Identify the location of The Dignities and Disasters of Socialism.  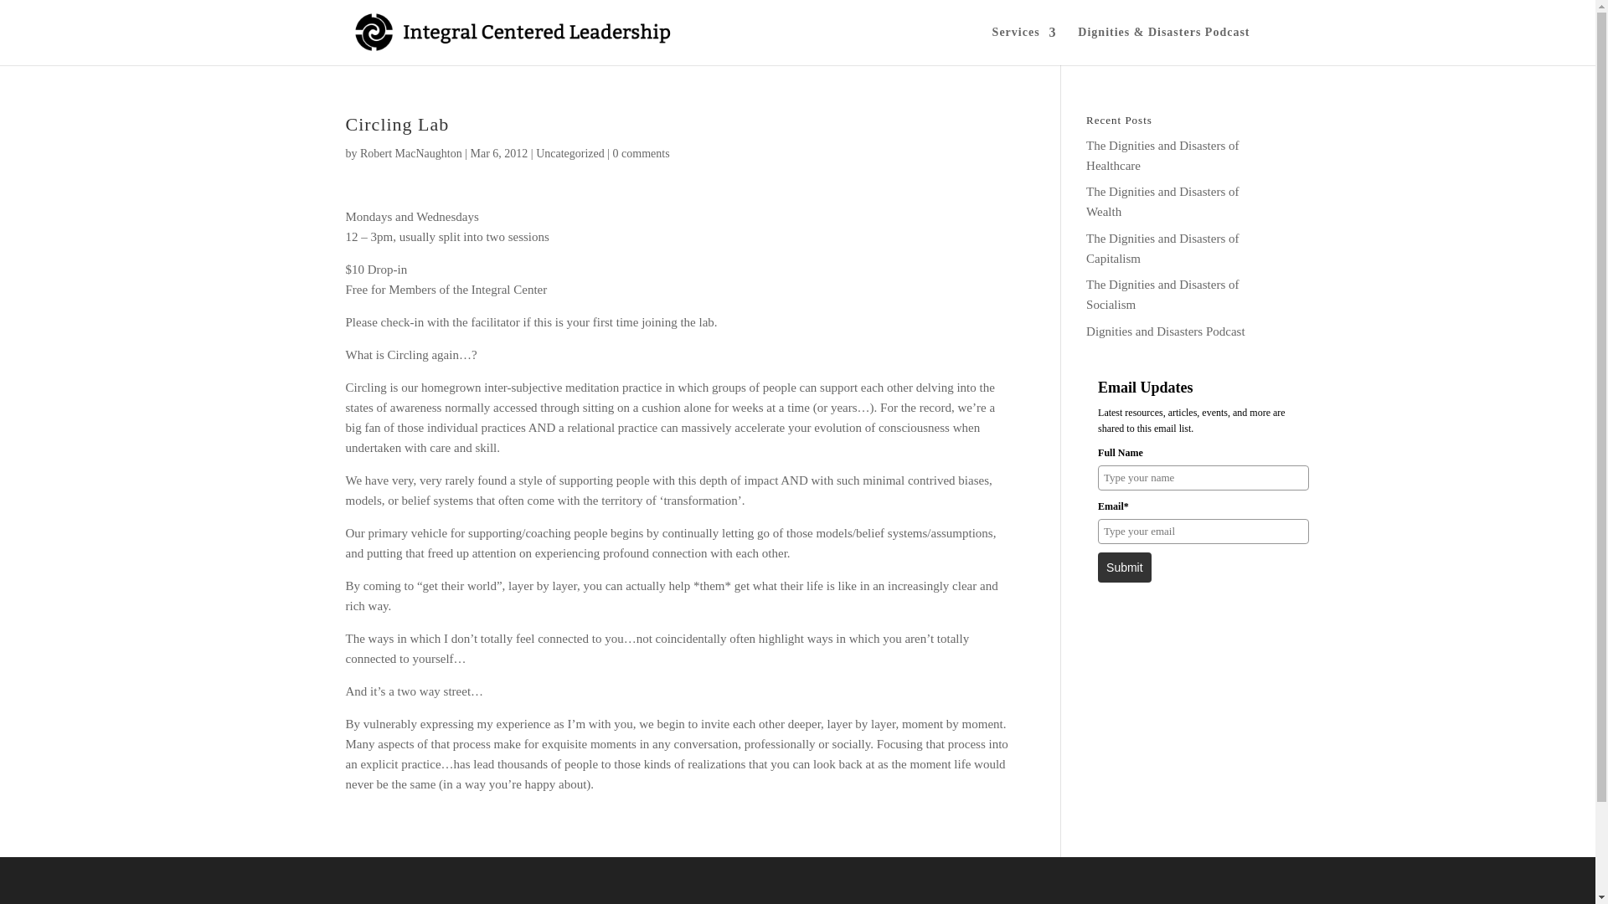
(1162, 294).